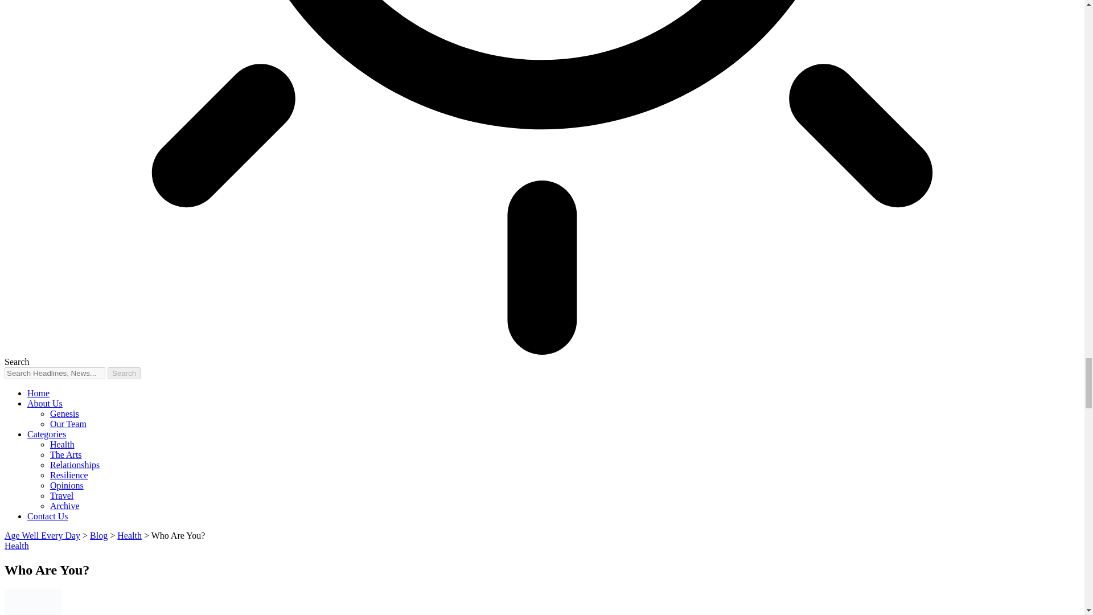 The width and height of the screenshot is (1093, 615). What do you see at coordinates (61, 495) in the screenshot?
I see `Travel` at bounding box center [61, 495].